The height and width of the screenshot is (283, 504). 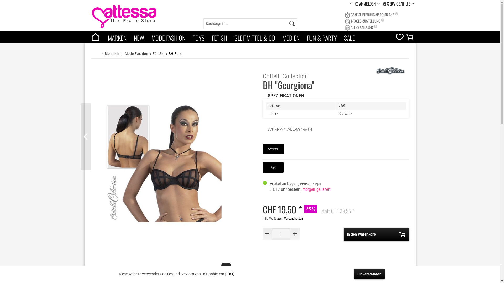 What do you see at coordinates (400, 38) in the screenshot?
I see `Merkzettel` at bounding box center [400, 38].